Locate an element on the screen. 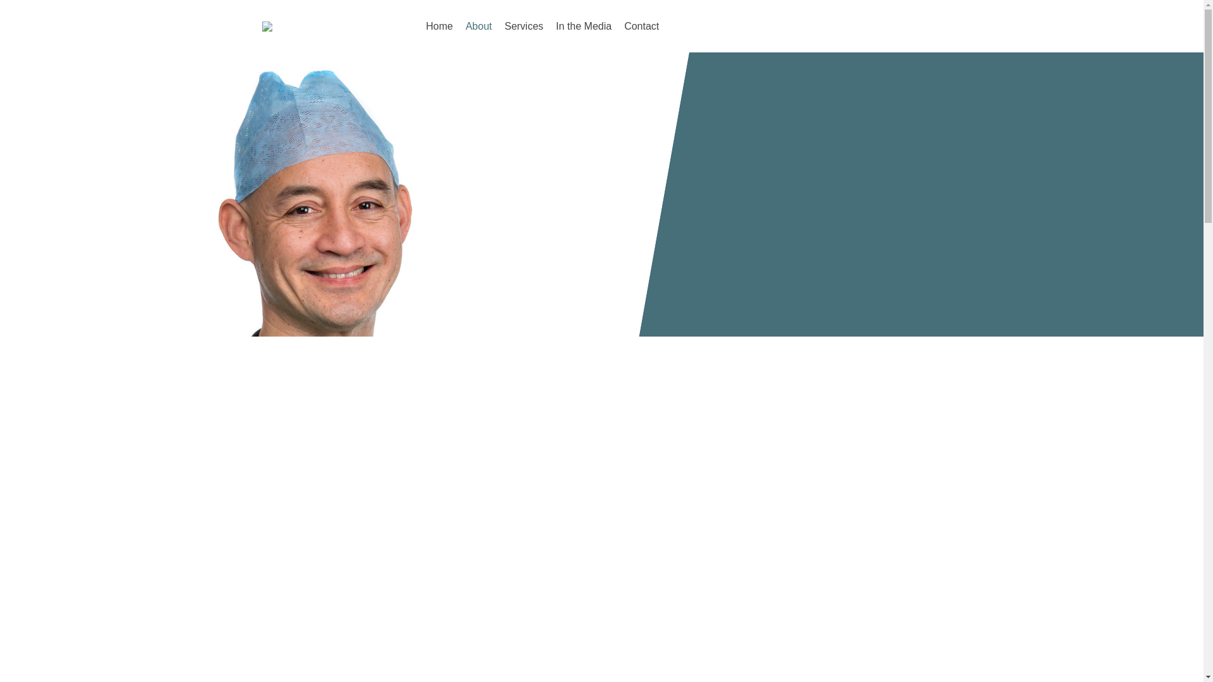 This screenshot has height=682, width=1213. Services is located at coordinates (524, 26).